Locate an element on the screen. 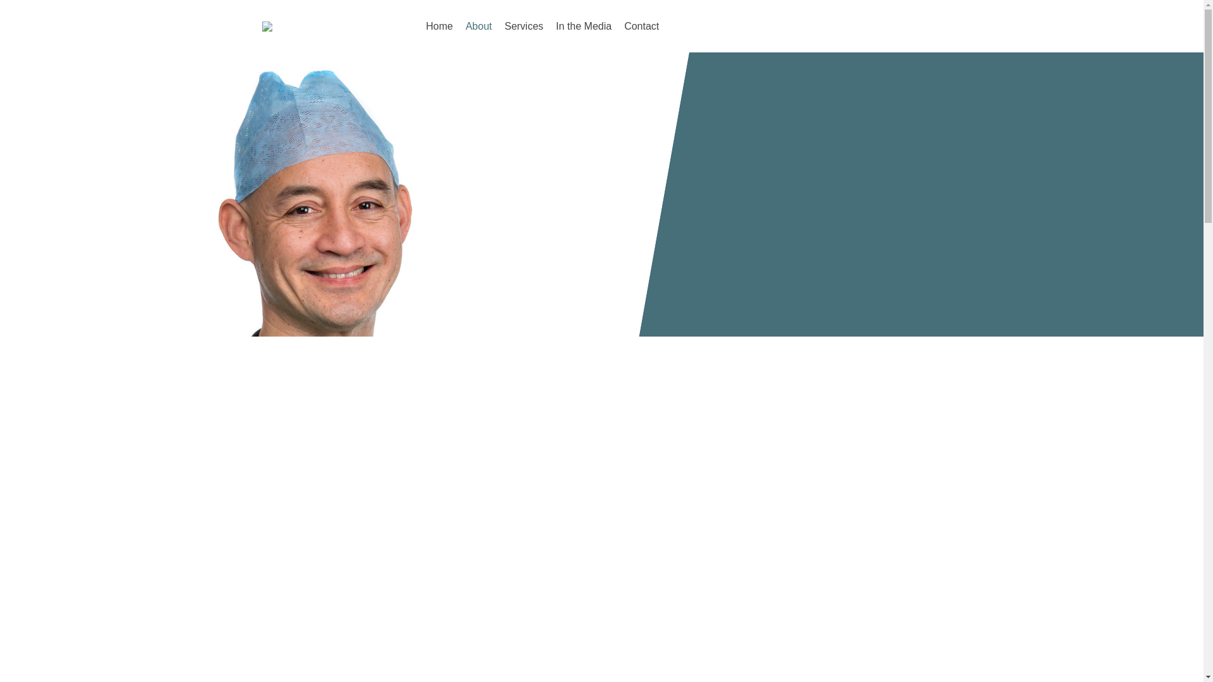 This screenshot has height=682, width=1213. Services is located at coordinates (524, 26).